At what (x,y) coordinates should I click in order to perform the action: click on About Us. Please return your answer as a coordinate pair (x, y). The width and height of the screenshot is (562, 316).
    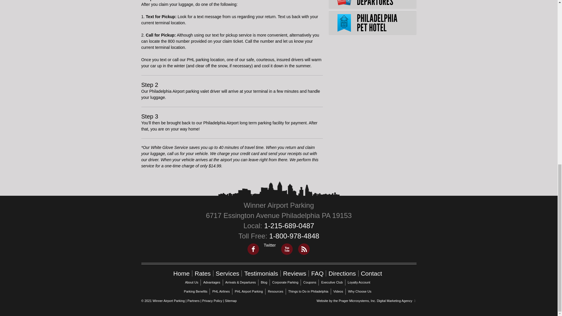
    Looking at the image, I should click on (191, 282).